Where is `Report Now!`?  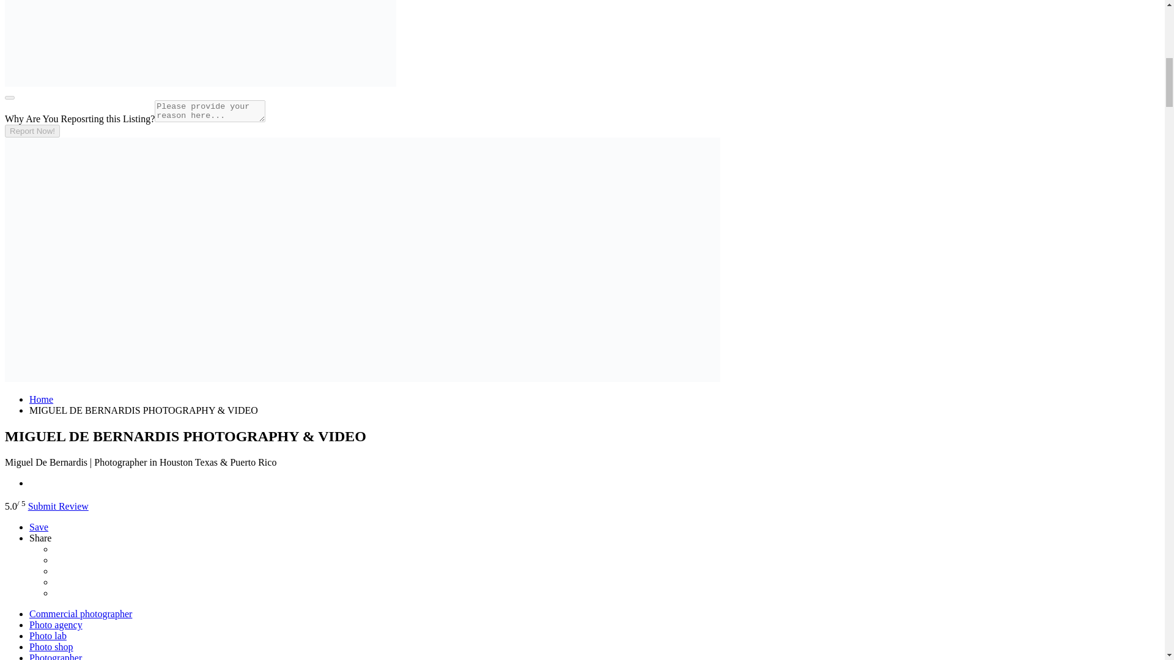
Report Now! is located at coordinates (32, 131).